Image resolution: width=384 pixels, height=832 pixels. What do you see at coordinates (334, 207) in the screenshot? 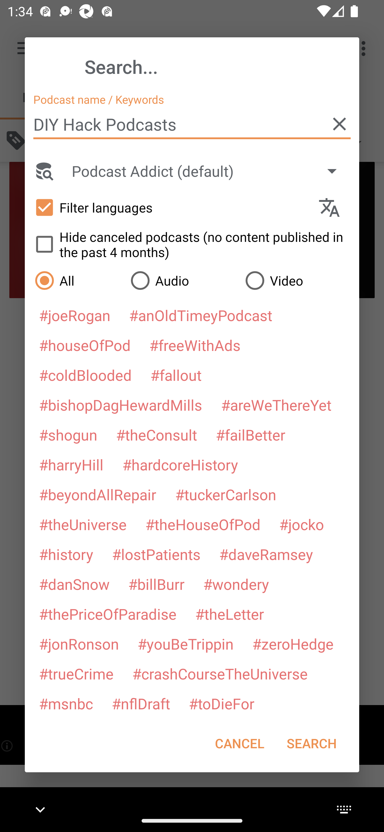
I see `Languages selection` at bounding box center [334, 207].